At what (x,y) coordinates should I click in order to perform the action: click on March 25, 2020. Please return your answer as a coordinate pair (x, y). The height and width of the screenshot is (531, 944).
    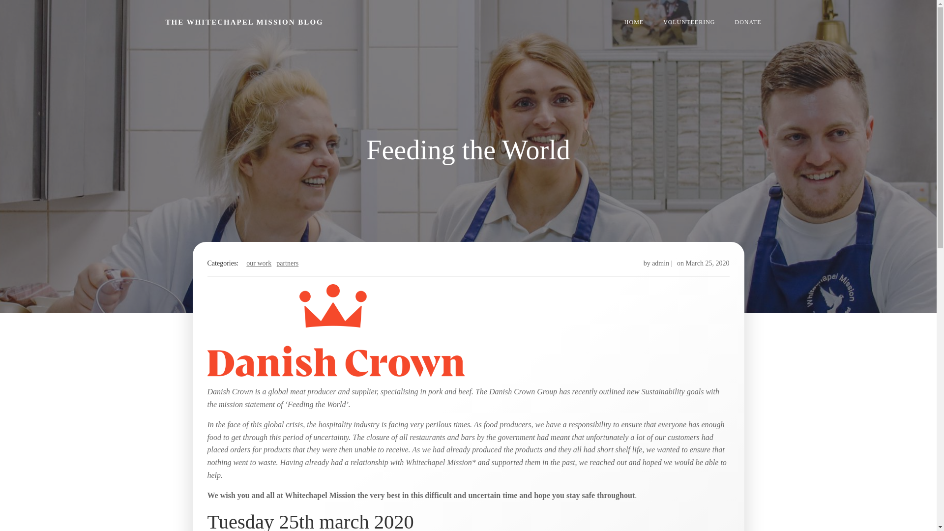
    Looking at the image, I should click on (707, 263).